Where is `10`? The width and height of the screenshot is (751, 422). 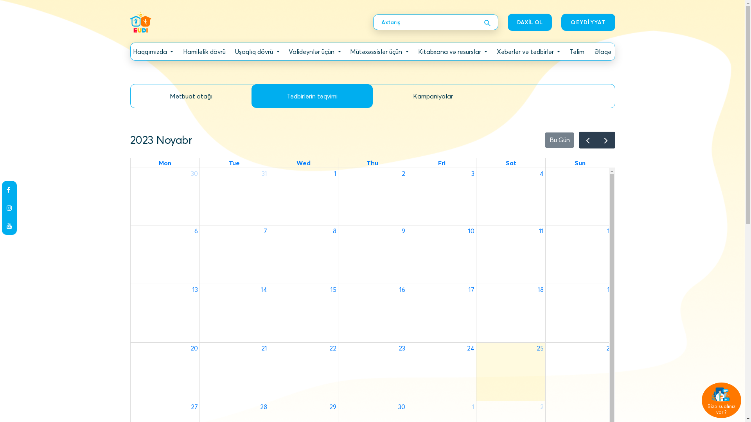
10 is located at coordinates (471, 231).